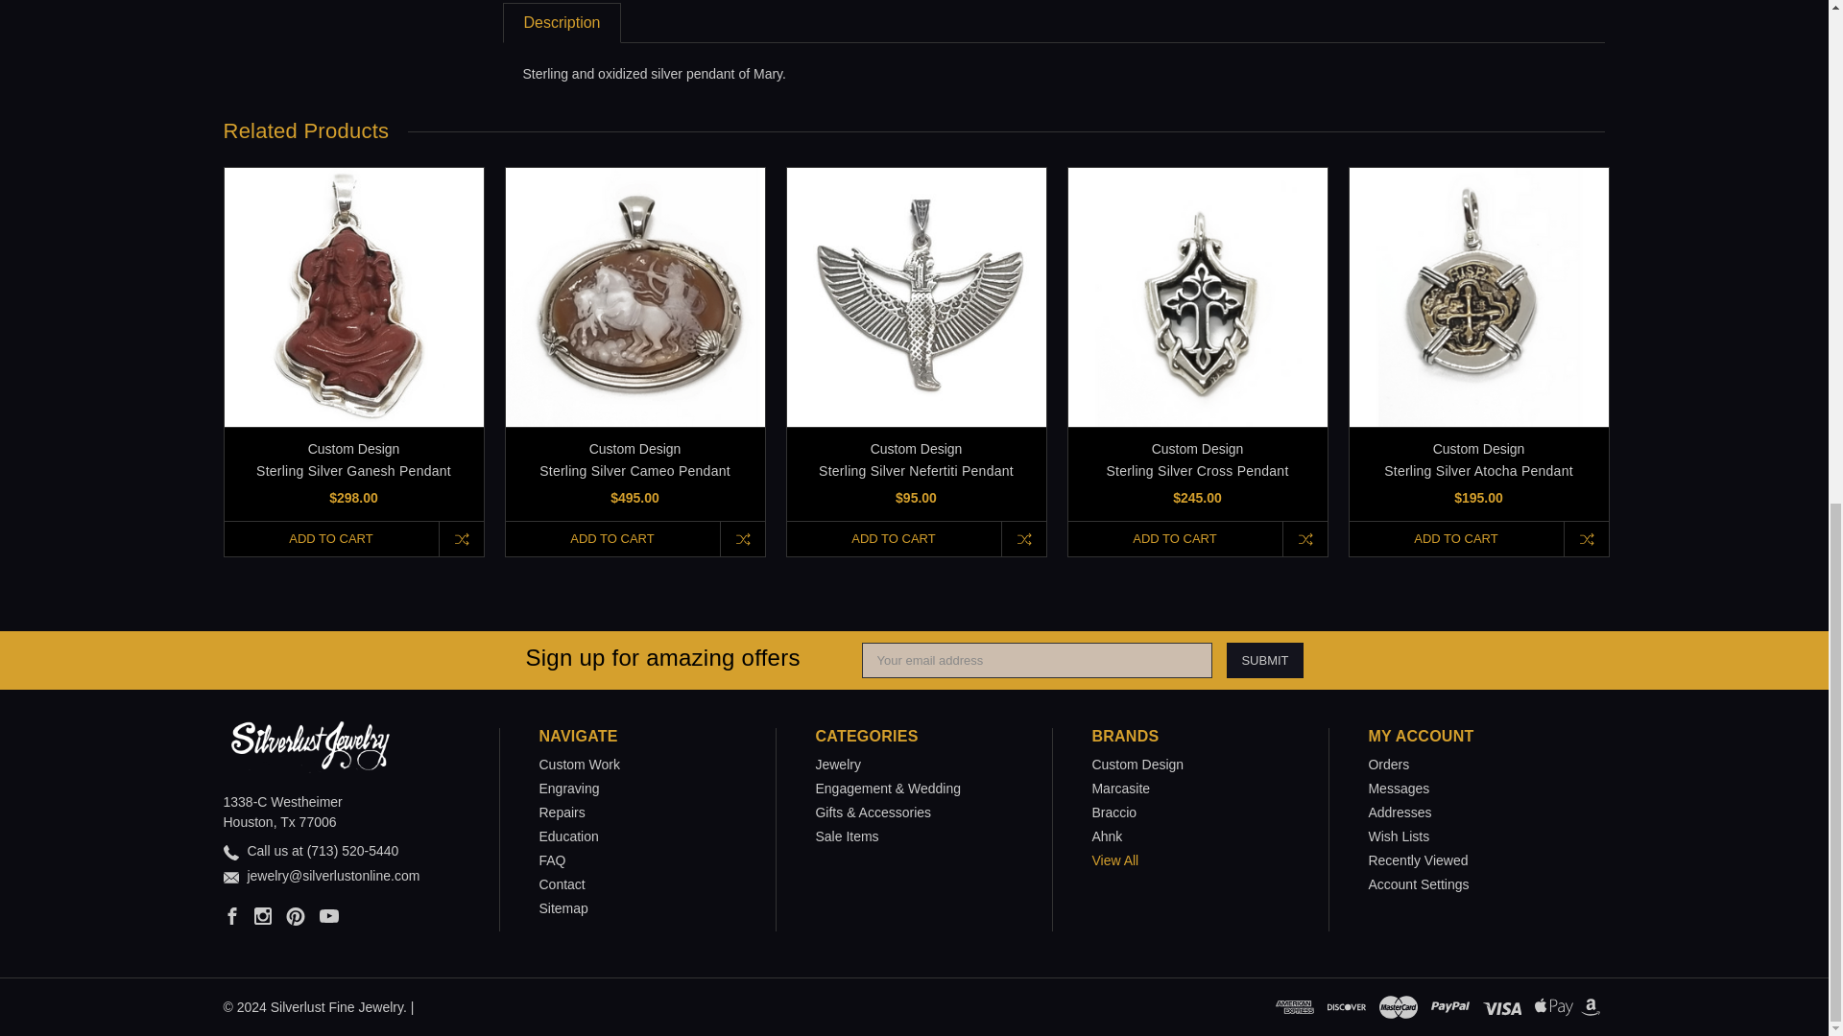  What do you see at coordinates (1478, 296) in the screenshot?
I see `Sterling Silver Atocha Pendant` at bounding box center [1478, 296].